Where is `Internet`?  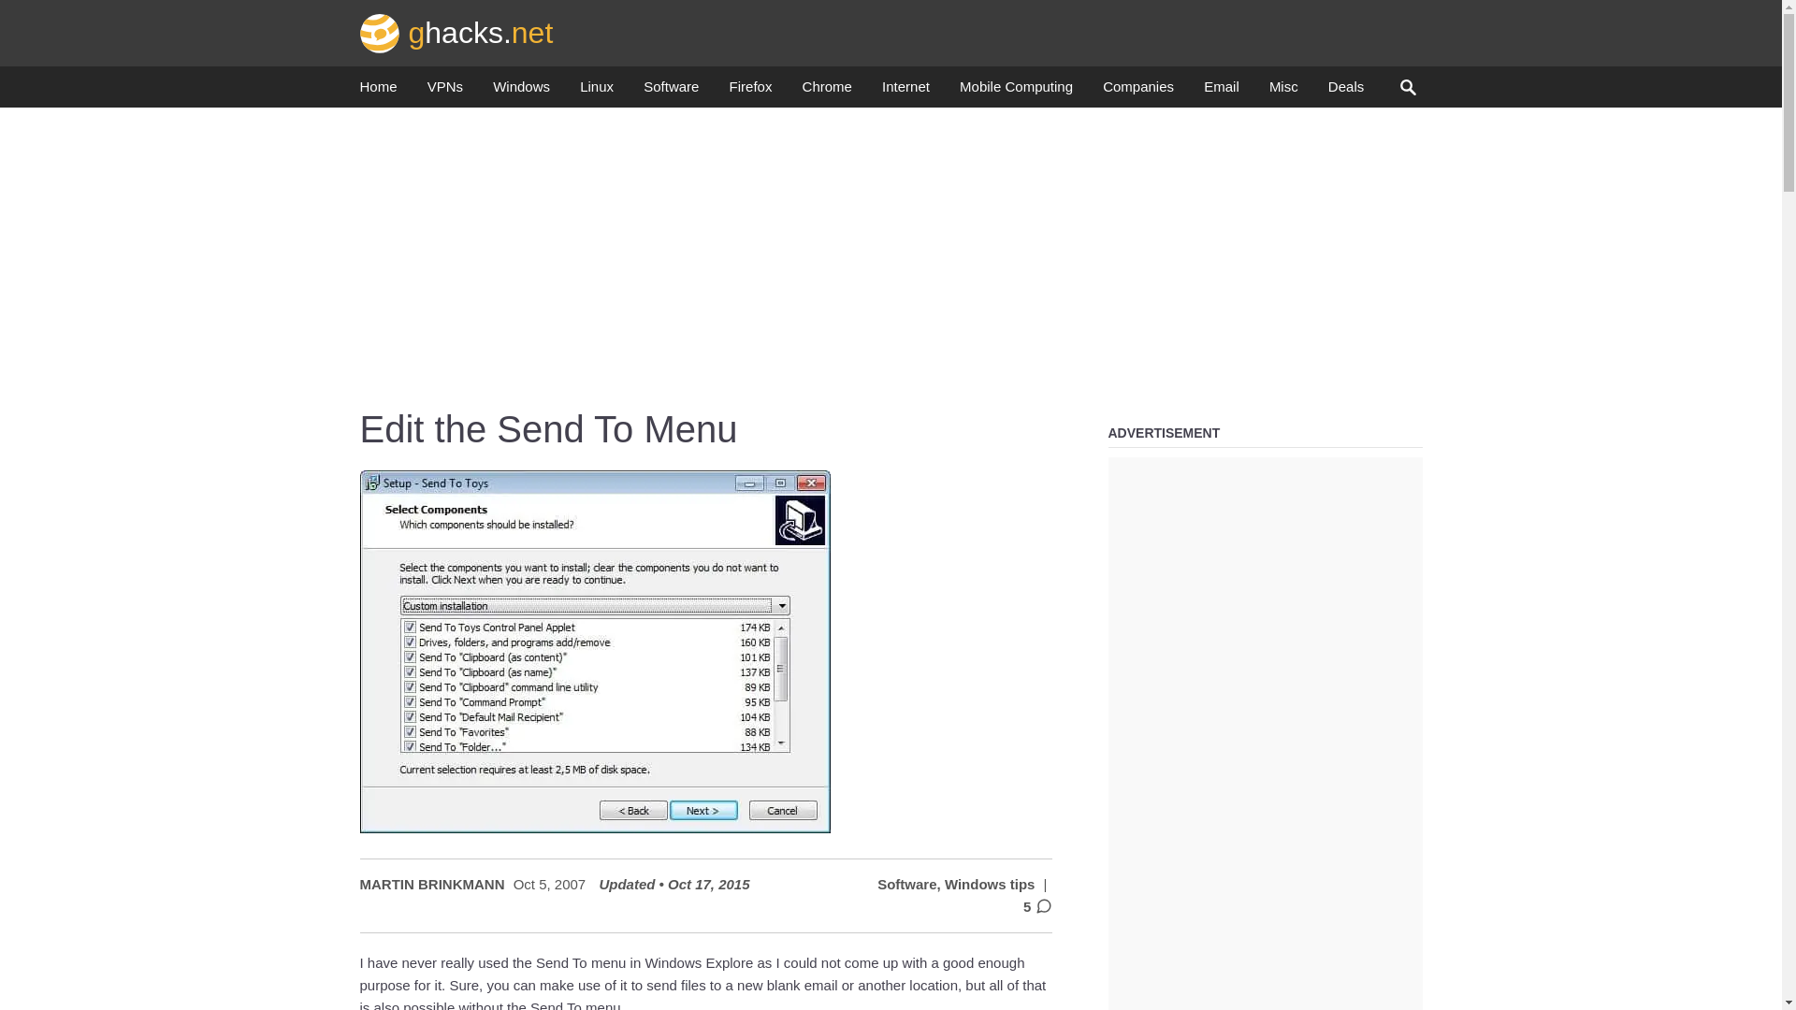 Internet is located at coordinates (905, 92).